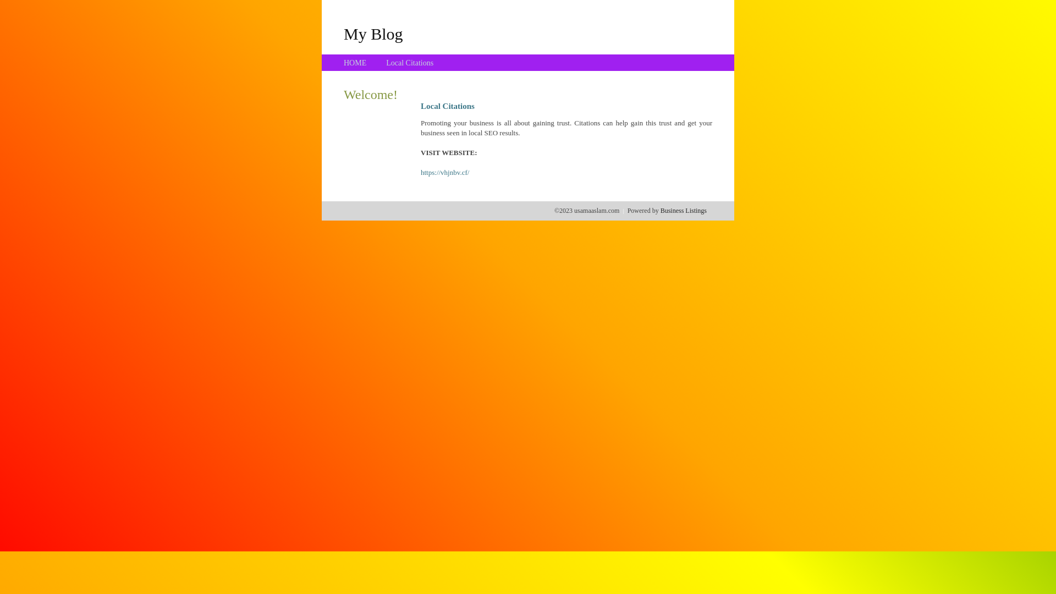  What do you see at coordinates (410, 63) in the screenshot?
I see `Local Citations` at bounding box center [410, 63].